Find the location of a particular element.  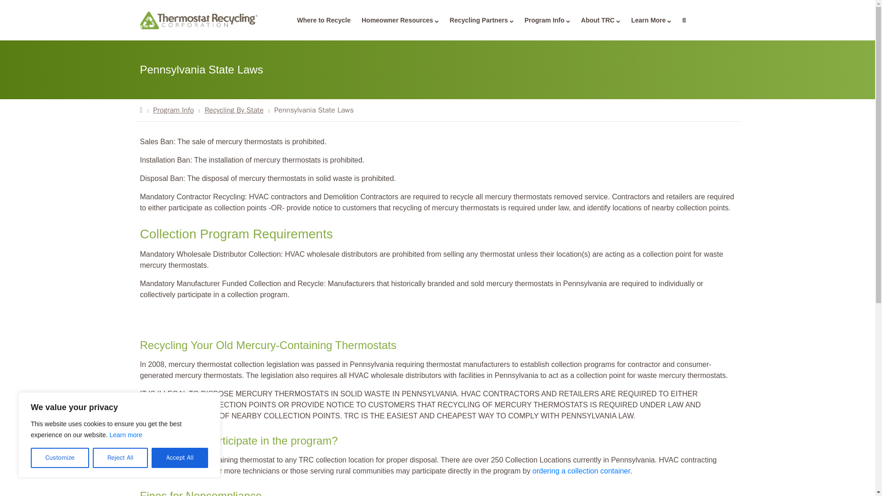

Learn More is located at coordinates (650, 20).